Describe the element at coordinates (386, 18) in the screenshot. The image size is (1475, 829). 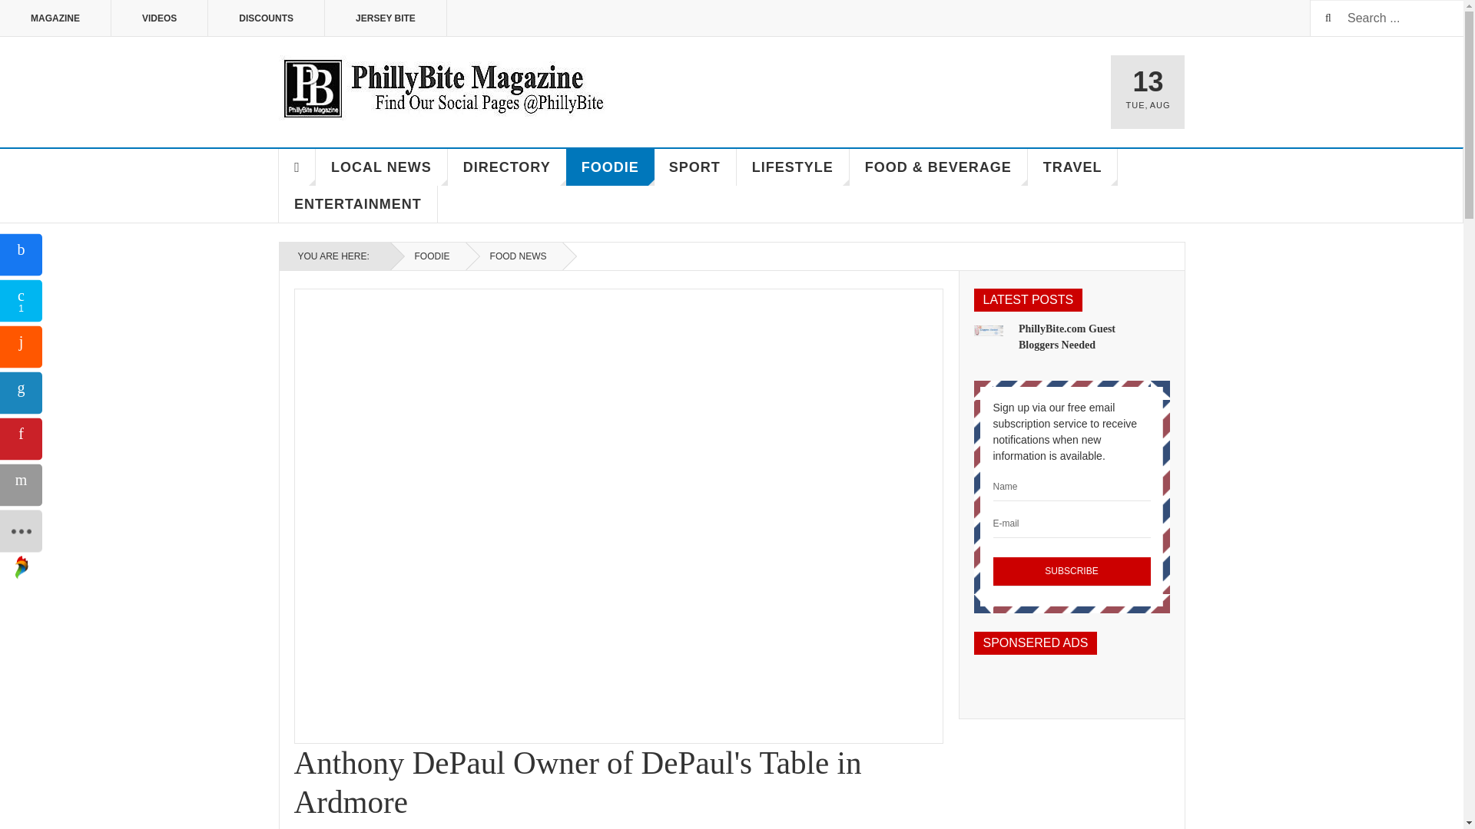
I see `JERSEY BITE` at that location.